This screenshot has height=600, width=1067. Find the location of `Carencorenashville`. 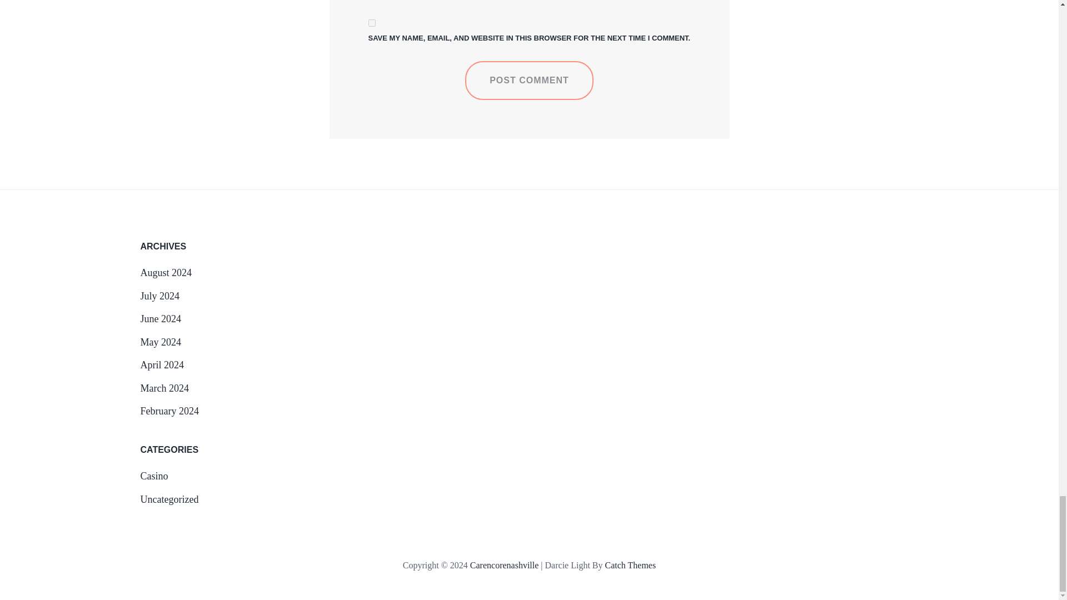

Carencorenashville is located at coordinates (505, 565).